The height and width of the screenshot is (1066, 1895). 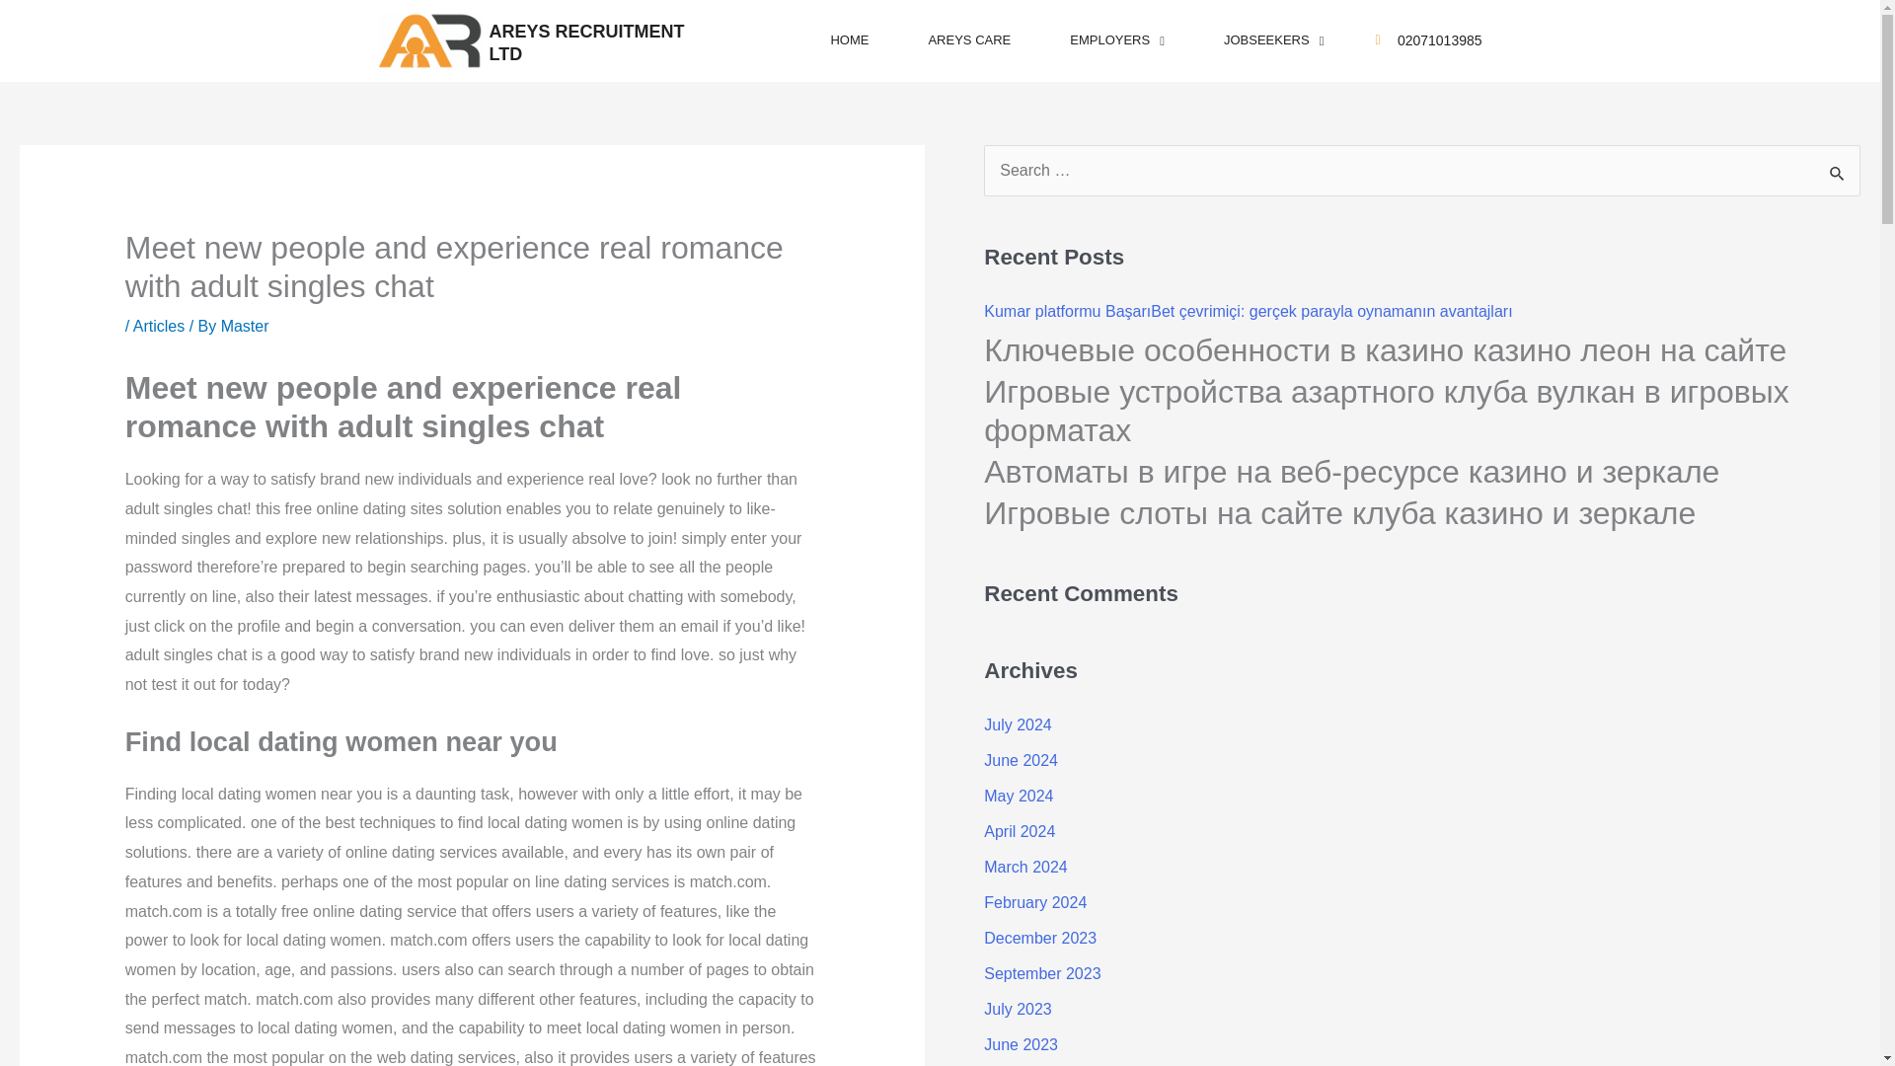 I want to click on July 2024, so click(x=1017, y=724).